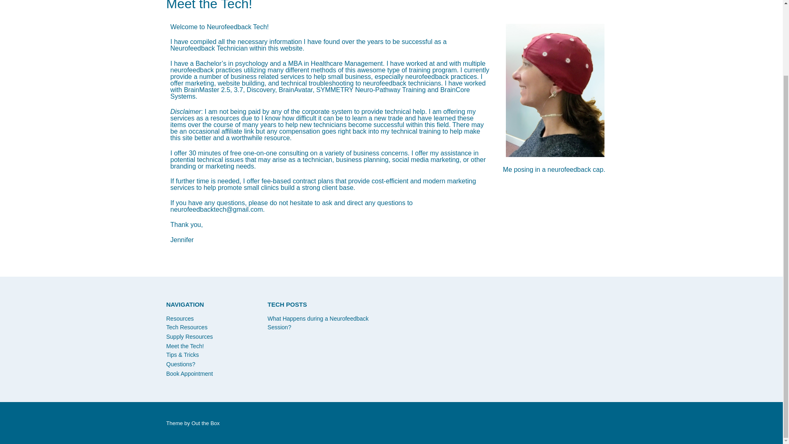 This screenshot has height=444, width=789. What do you see at coordinates (205, 423) in the screenshot?
I see `Out the Box` at bounding box center [205, 423].